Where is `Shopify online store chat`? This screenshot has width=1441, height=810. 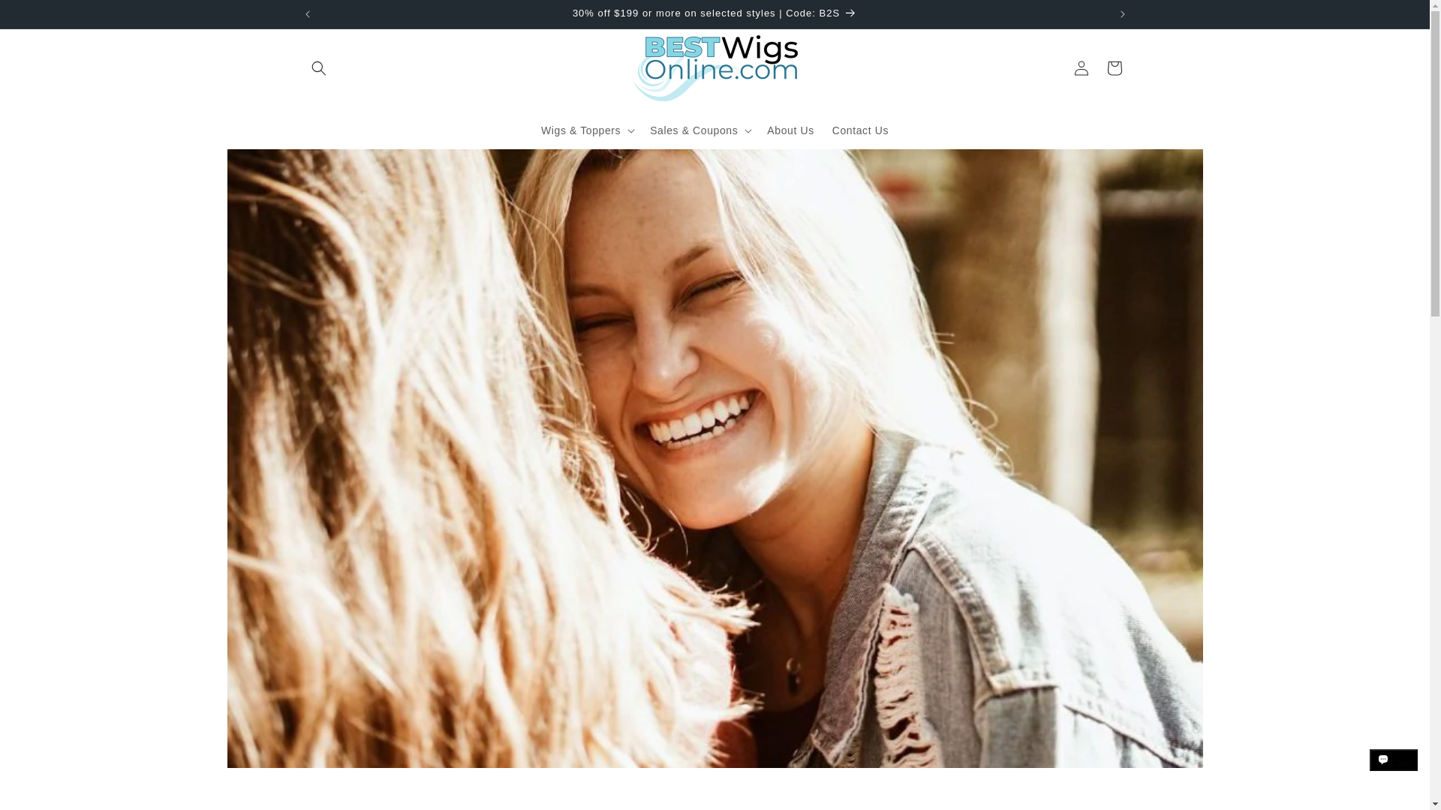 Shopify online store chat is located at coordinates (1394, 773).